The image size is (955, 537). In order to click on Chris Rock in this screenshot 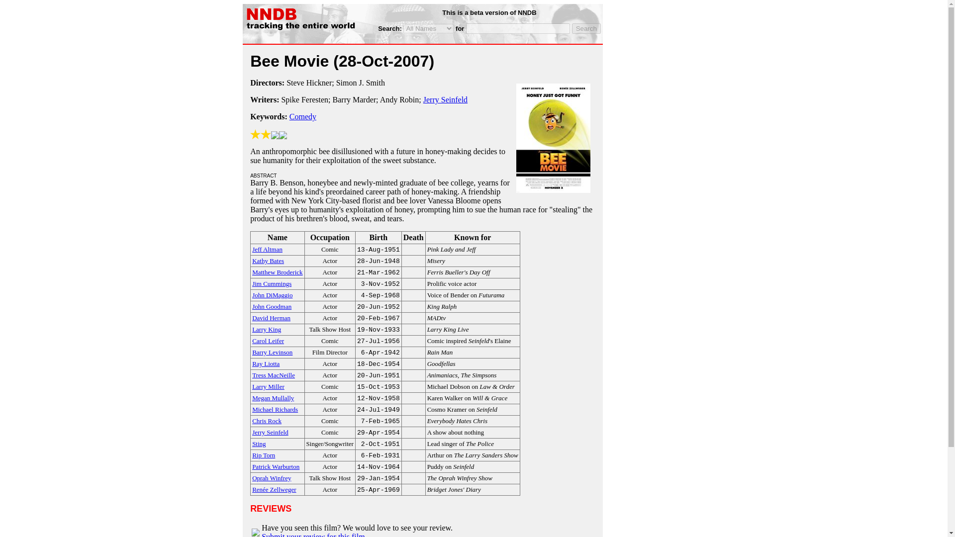, I will do `click(267, 421)`.